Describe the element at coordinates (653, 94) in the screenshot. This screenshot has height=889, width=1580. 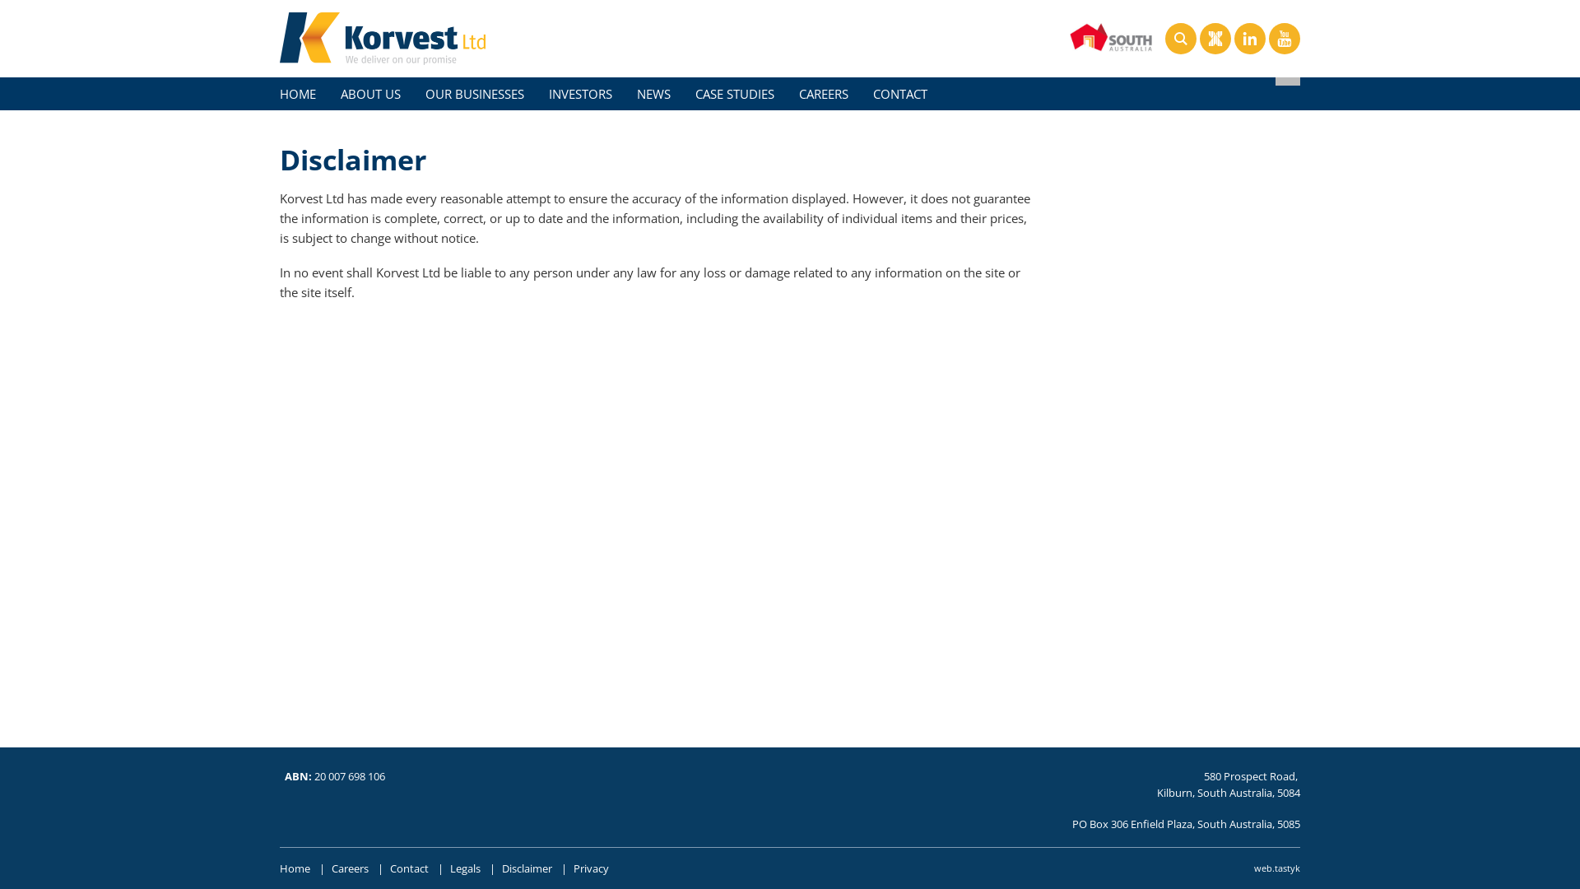
I see `NEWS` at that location.